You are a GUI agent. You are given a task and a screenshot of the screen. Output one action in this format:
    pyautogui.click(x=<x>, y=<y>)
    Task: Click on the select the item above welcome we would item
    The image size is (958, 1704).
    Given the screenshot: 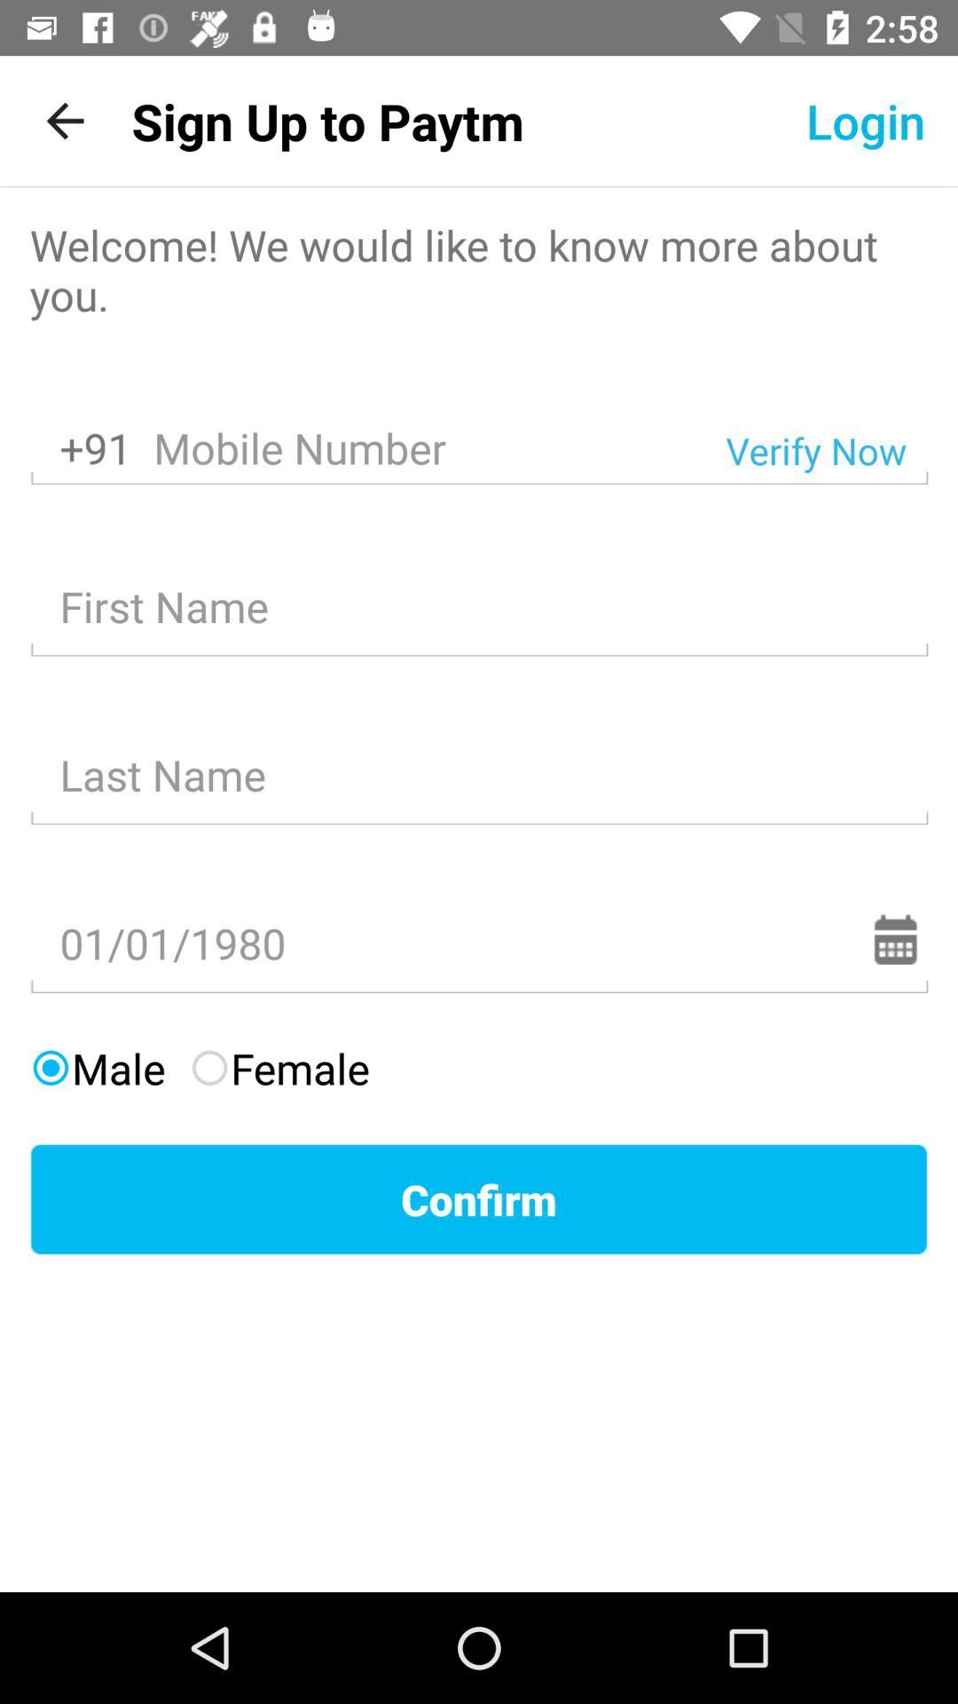 What is the action you would take?
    pyautogui.click(x=327, y=121)
    